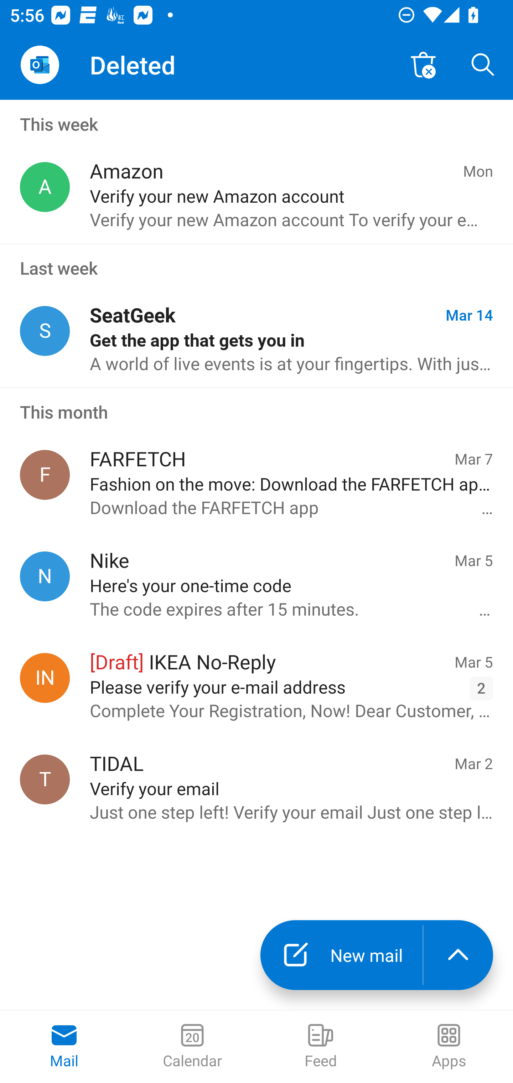  Describe the element at coordinates (321, 1047) in the screenshot. I see `Feed` at that location.